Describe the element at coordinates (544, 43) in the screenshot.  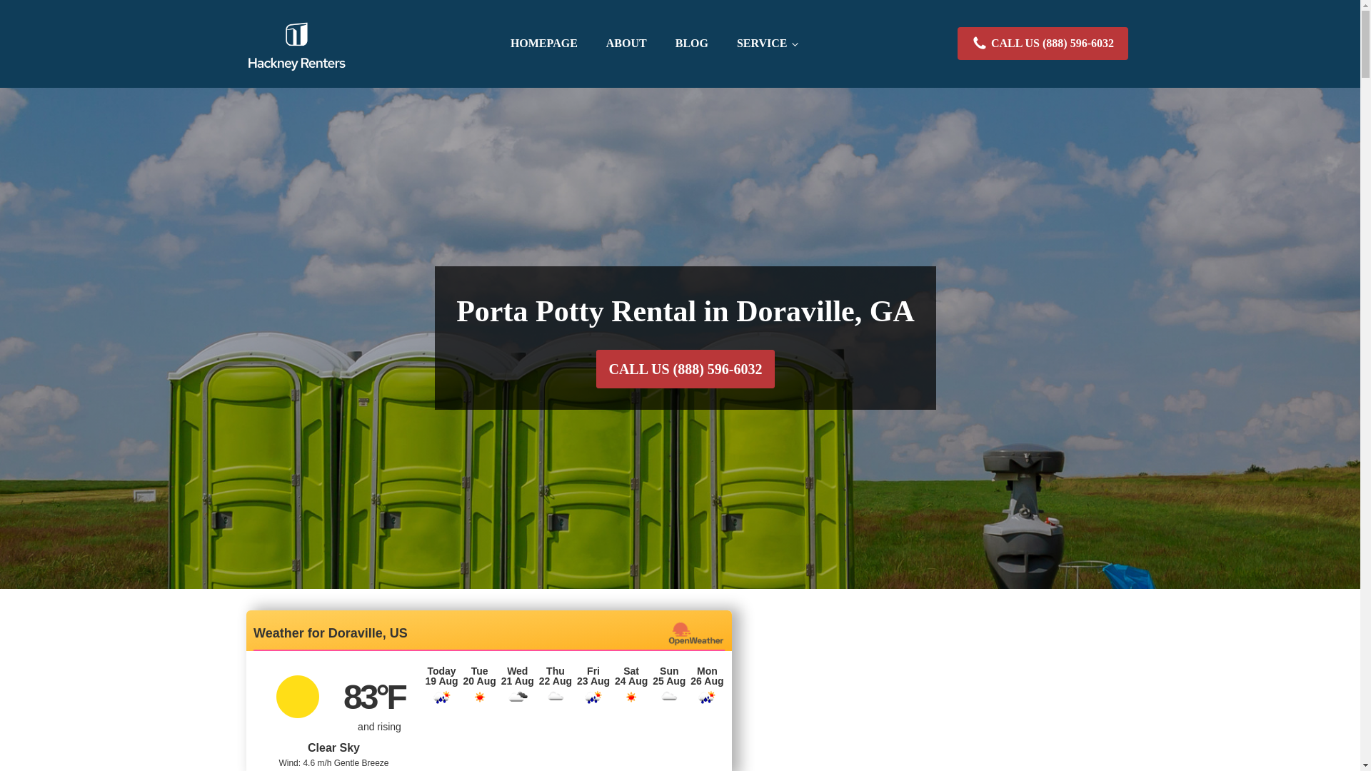
I see `HOMEPAGE` at that location.